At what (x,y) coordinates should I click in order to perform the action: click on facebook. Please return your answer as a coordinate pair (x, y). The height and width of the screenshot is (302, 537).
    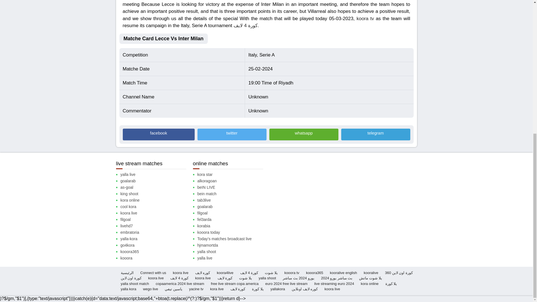
    Looking at the image, I should click on (158, 134).